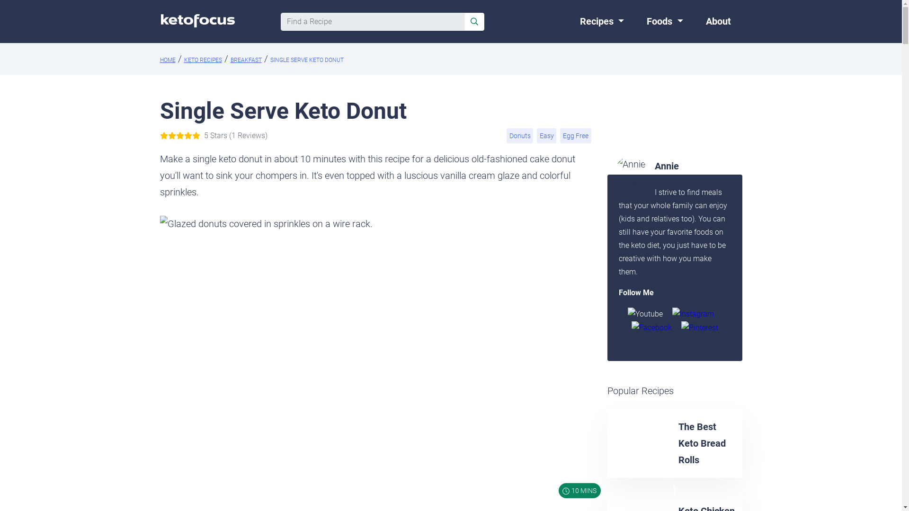  What do you see at coordinates (718, 22) in the screenshot?
I see `About` at bounding box center [718, 22].